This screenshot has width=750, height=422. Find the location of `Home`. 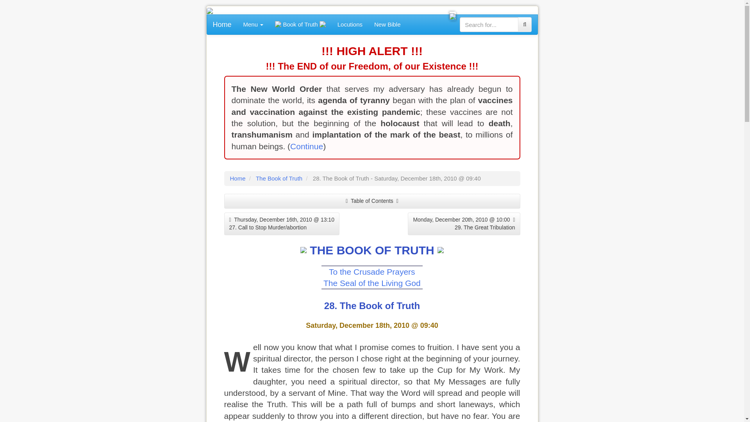

Home is located at coordinates (237, 178).